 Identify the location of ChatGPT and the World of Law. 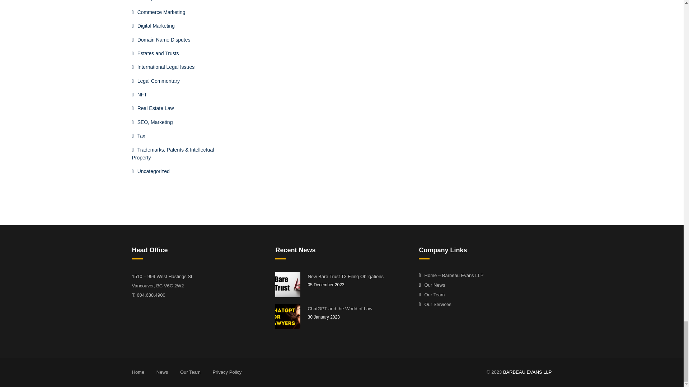
(357, 309).